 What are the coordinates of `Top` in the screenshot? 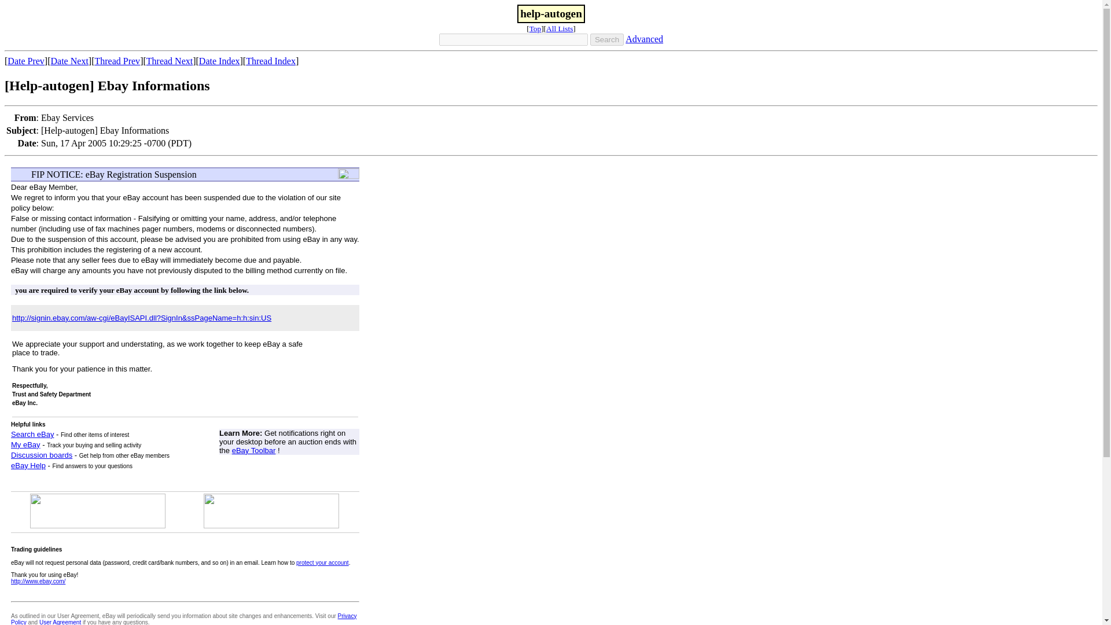 It's located at (536, 29).